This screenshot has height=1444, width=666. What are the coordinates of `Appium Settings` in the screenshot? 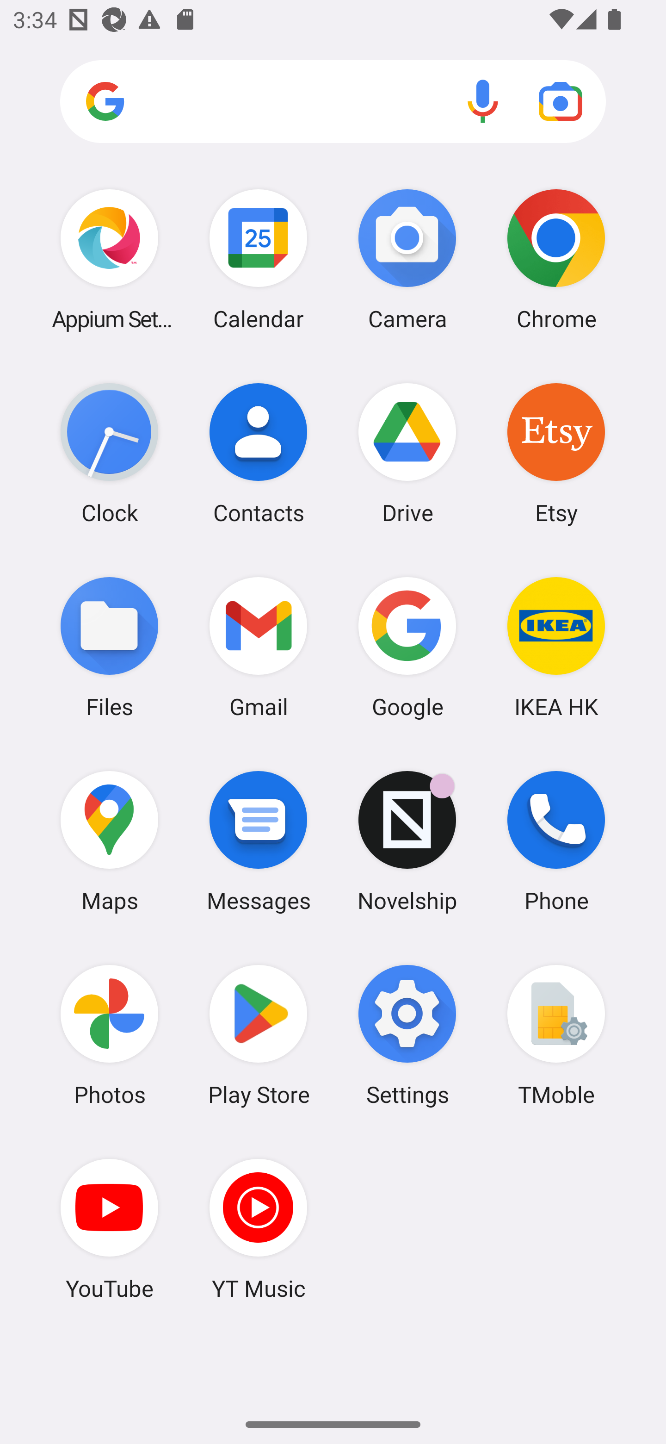 It's located at (109, 259).